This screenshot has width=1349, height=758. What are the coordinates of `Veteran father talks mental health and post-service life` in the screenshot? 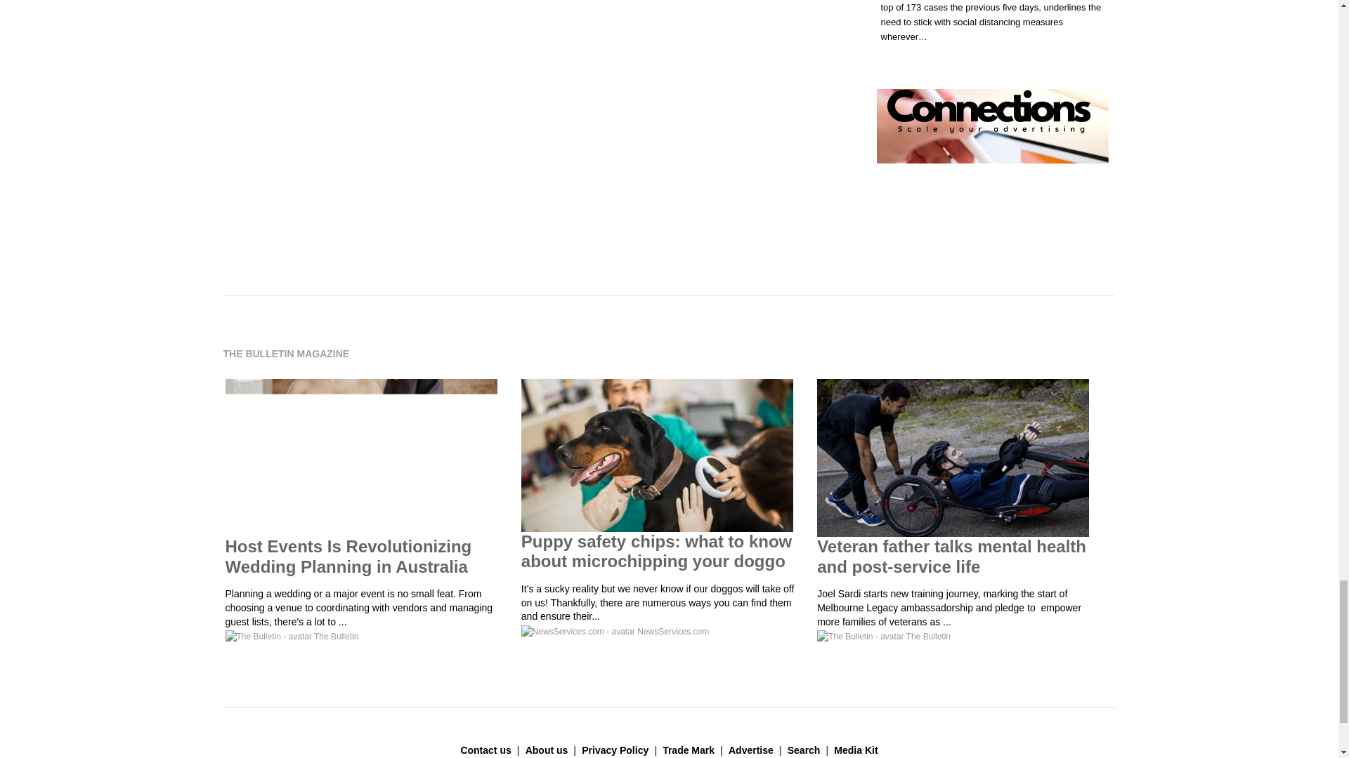 It's located at (951, 556).